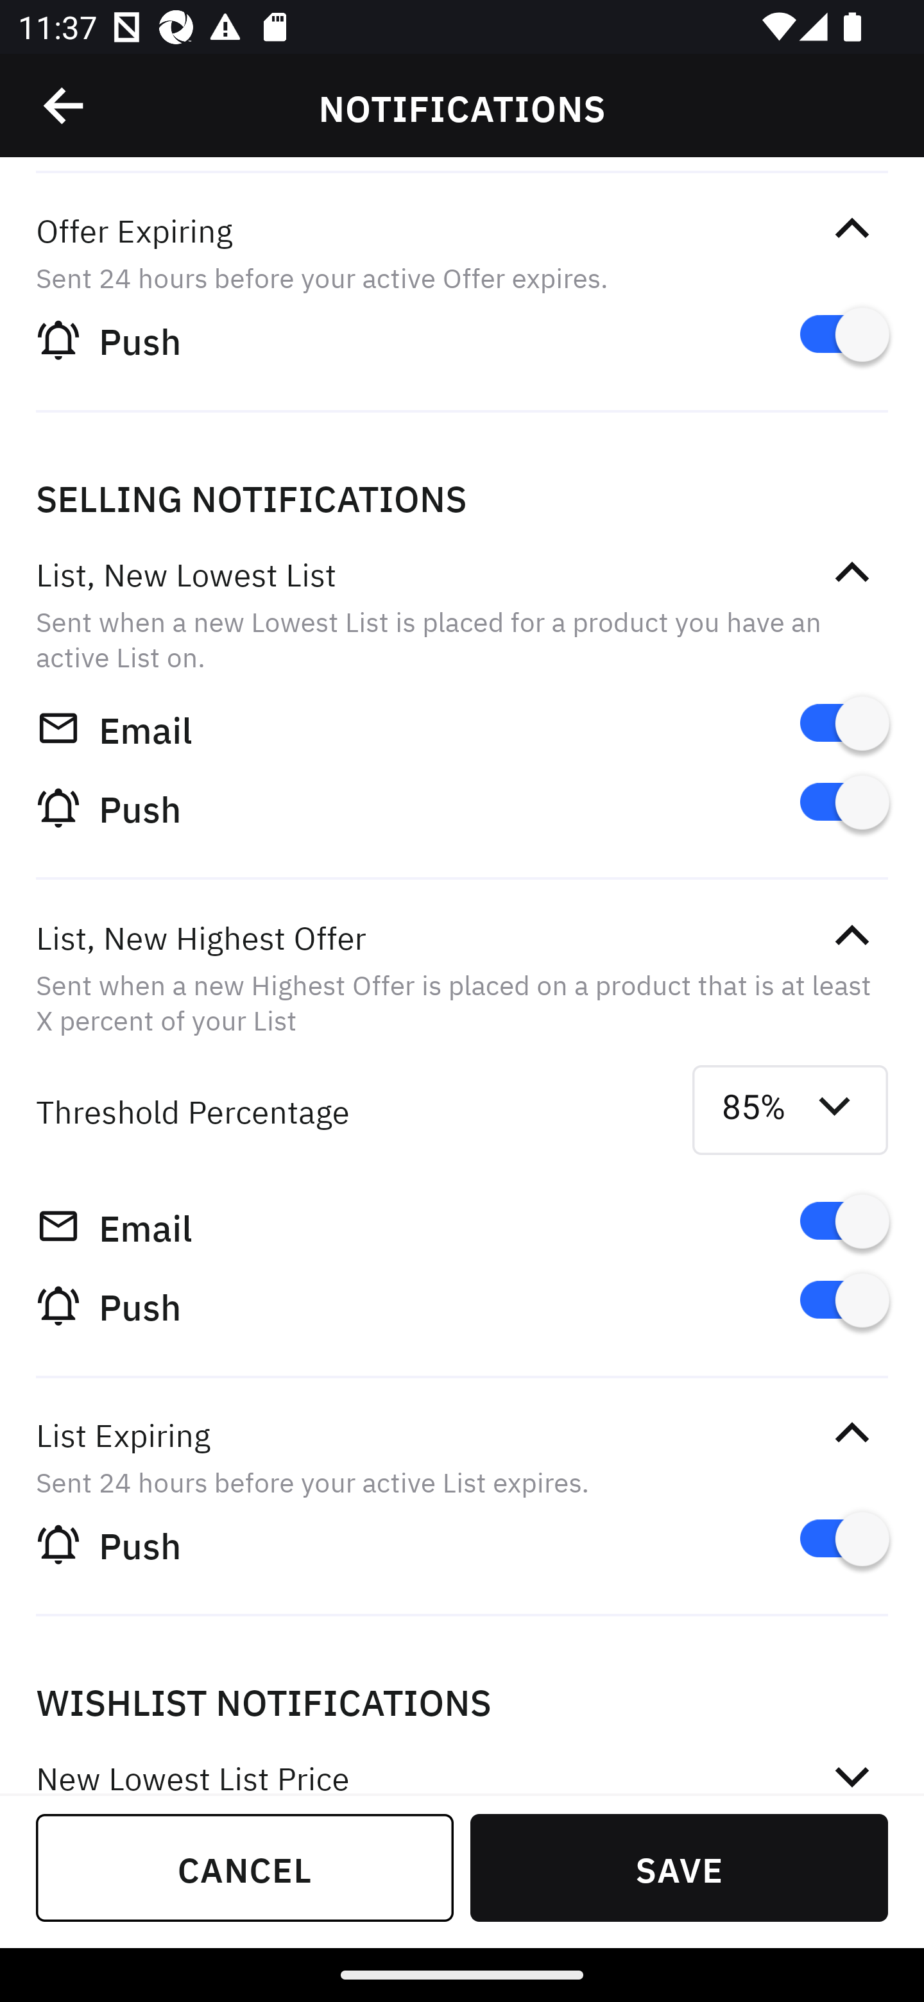  What do you see at coordinates (851, 936) in the screenshot?
I see `` at bounding box center [851, 936].